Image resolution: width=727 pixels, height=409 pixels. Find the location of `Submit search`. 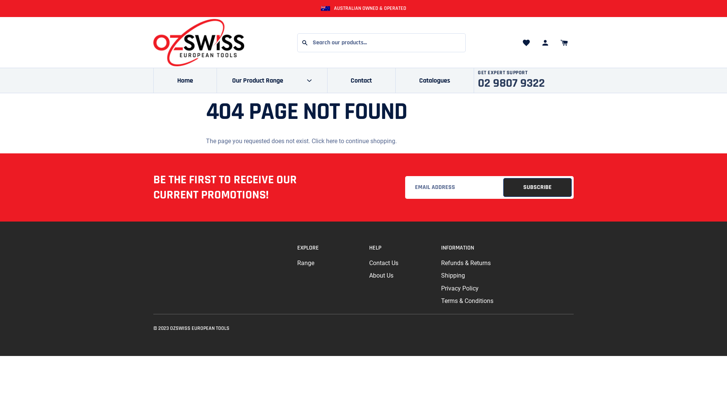

Submit search is located at coordinates (305, 43).